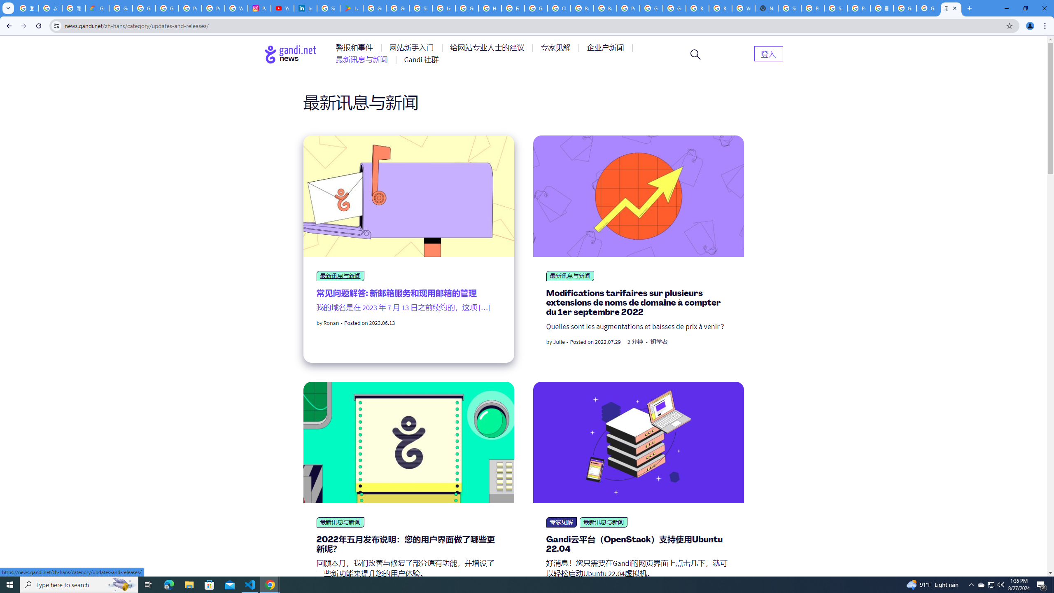  I want to click on New Tab, so click(767, 8).